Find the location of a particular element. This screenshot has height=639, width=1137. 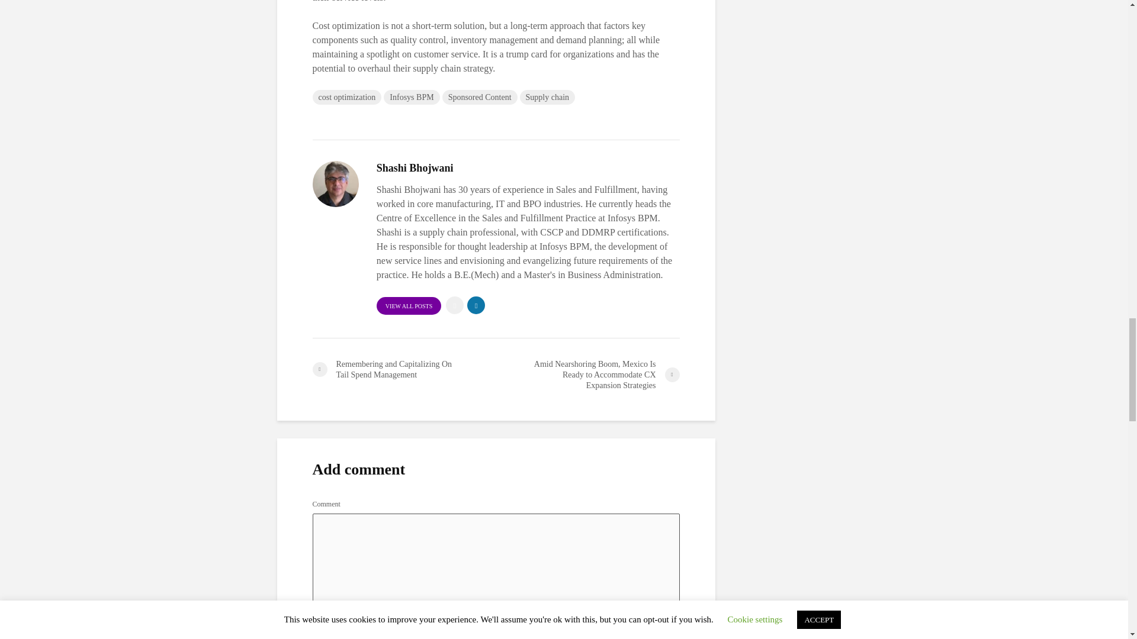

Sponsored Content is located at coordinates (480, 97).